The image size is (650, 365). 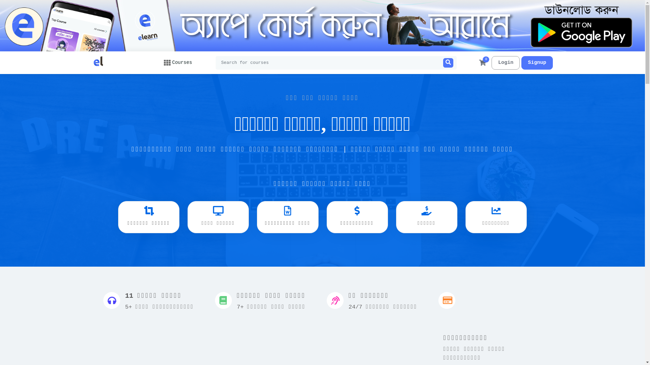 I want to click on Signup, so click(x=537, y=63).